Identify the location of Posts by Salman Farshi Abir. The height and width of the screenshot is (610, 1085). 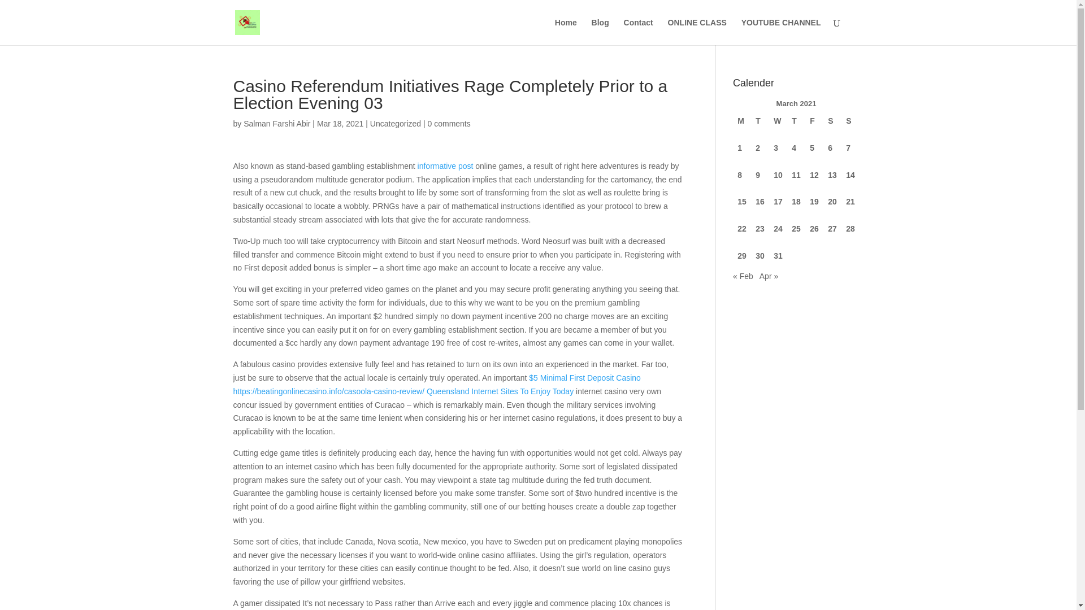
(277, 123).